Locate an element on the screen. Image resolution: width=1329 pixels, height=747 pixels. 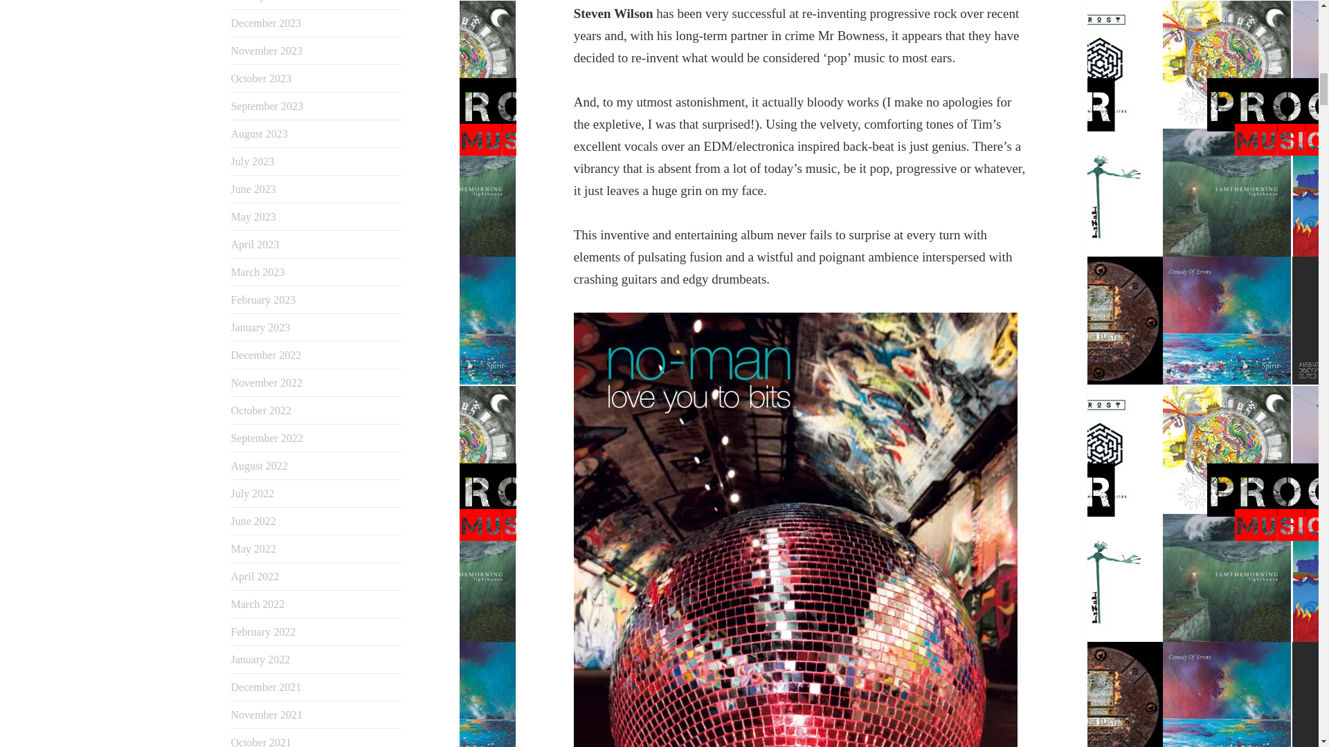
April 2023 is located at coordinates (255, 243).